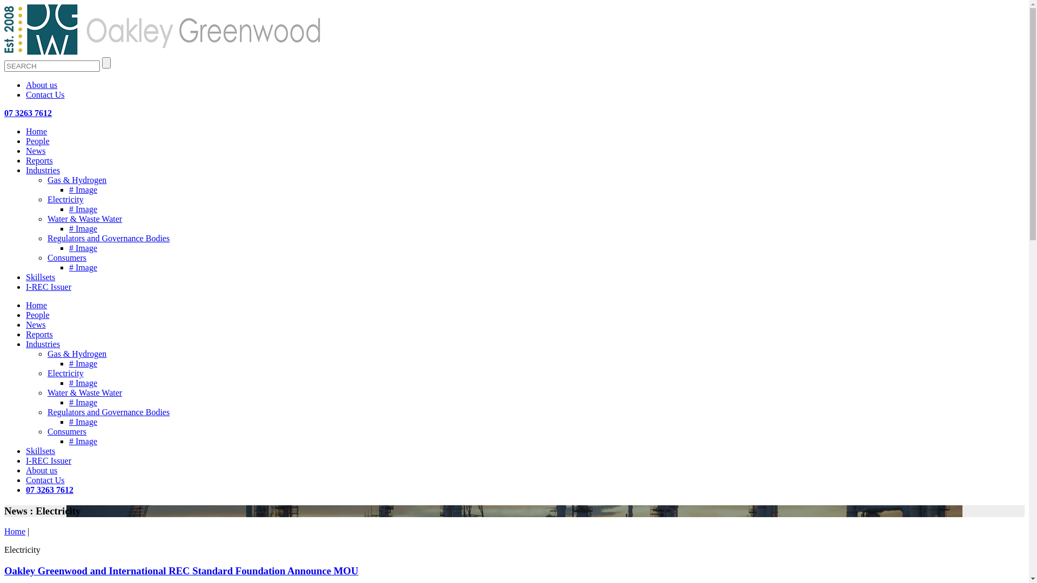 This screenshot has height=583, width=1037. I want to click on # Image, so click(83, 422).